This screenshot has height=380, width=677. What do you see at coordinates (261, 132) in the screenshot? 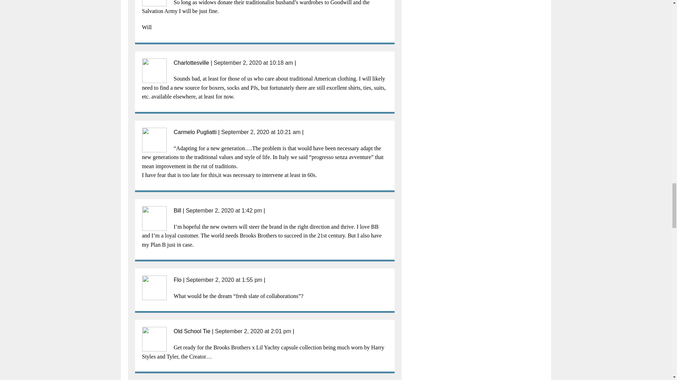
I see `September 2, 2020 at 10:21 am` at bounding box center [261, 132].